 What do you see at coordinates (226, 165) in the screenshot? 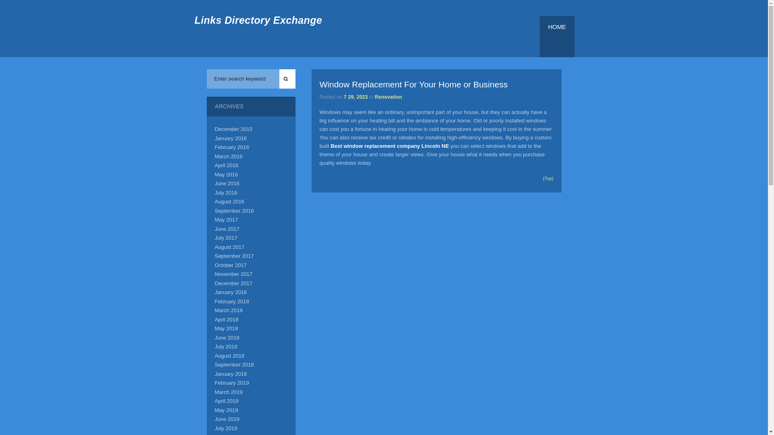
I see `April 2016` at bounding box center [226, 165].